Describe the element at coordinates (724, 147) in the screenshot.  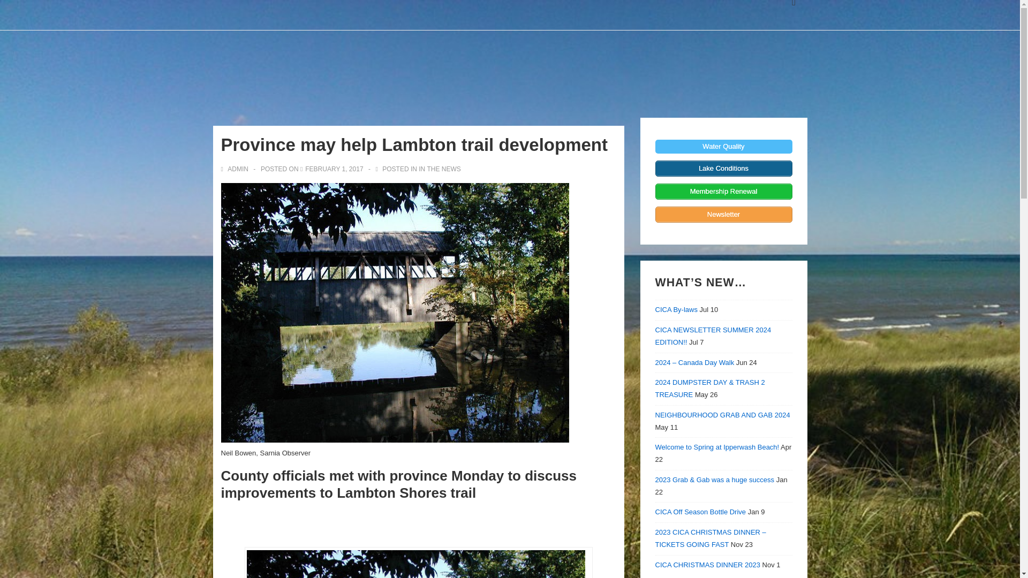
I see `Water Quality` at that location.